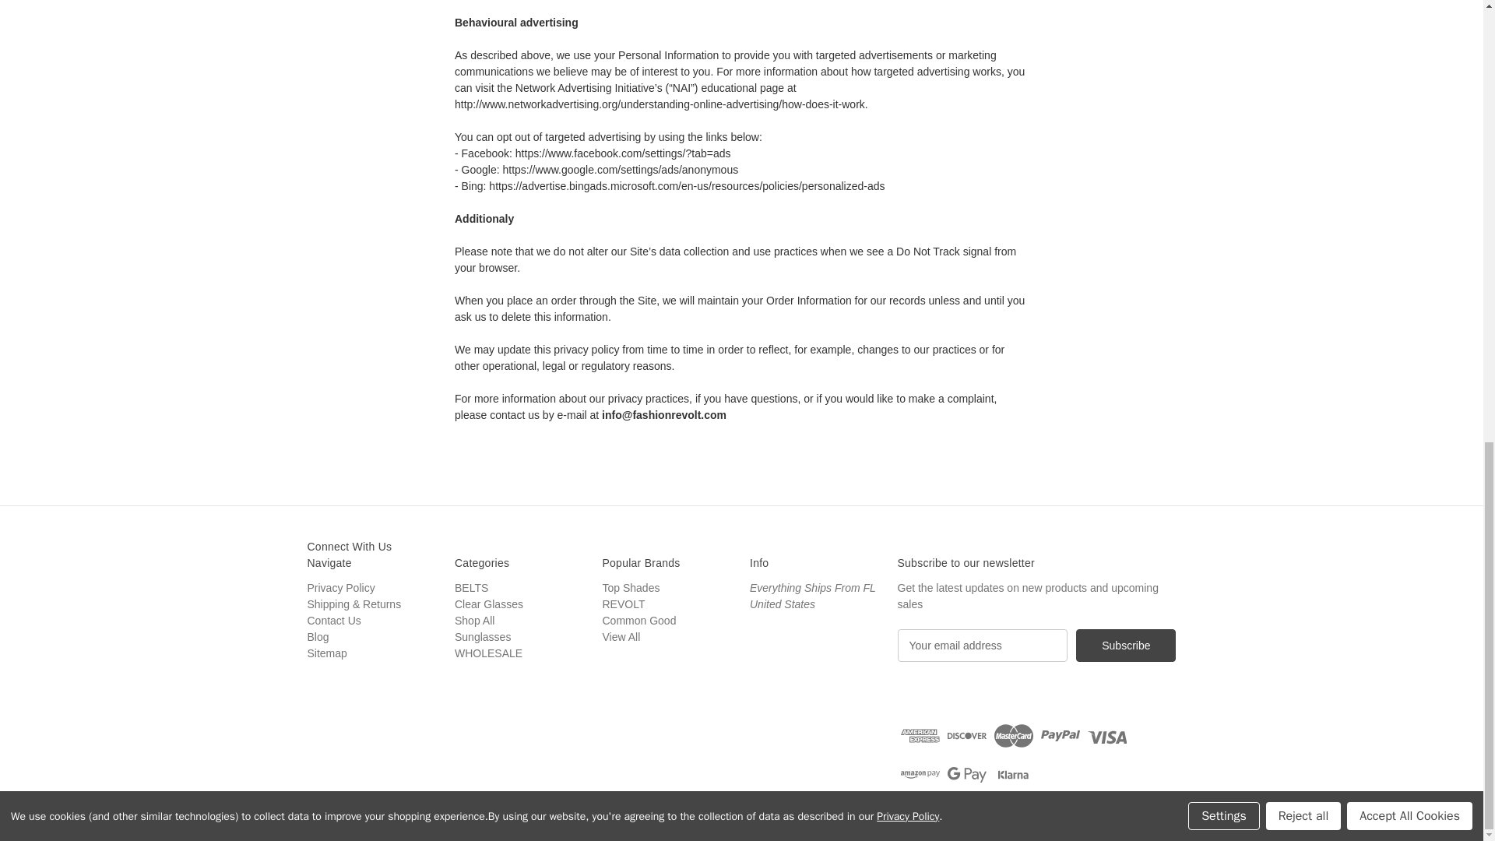 The height and width of the screenshot is (841, 1495). Describe the element at coordinates (920, 775) in the screenshot. I see `Amazon Pay` at that location.